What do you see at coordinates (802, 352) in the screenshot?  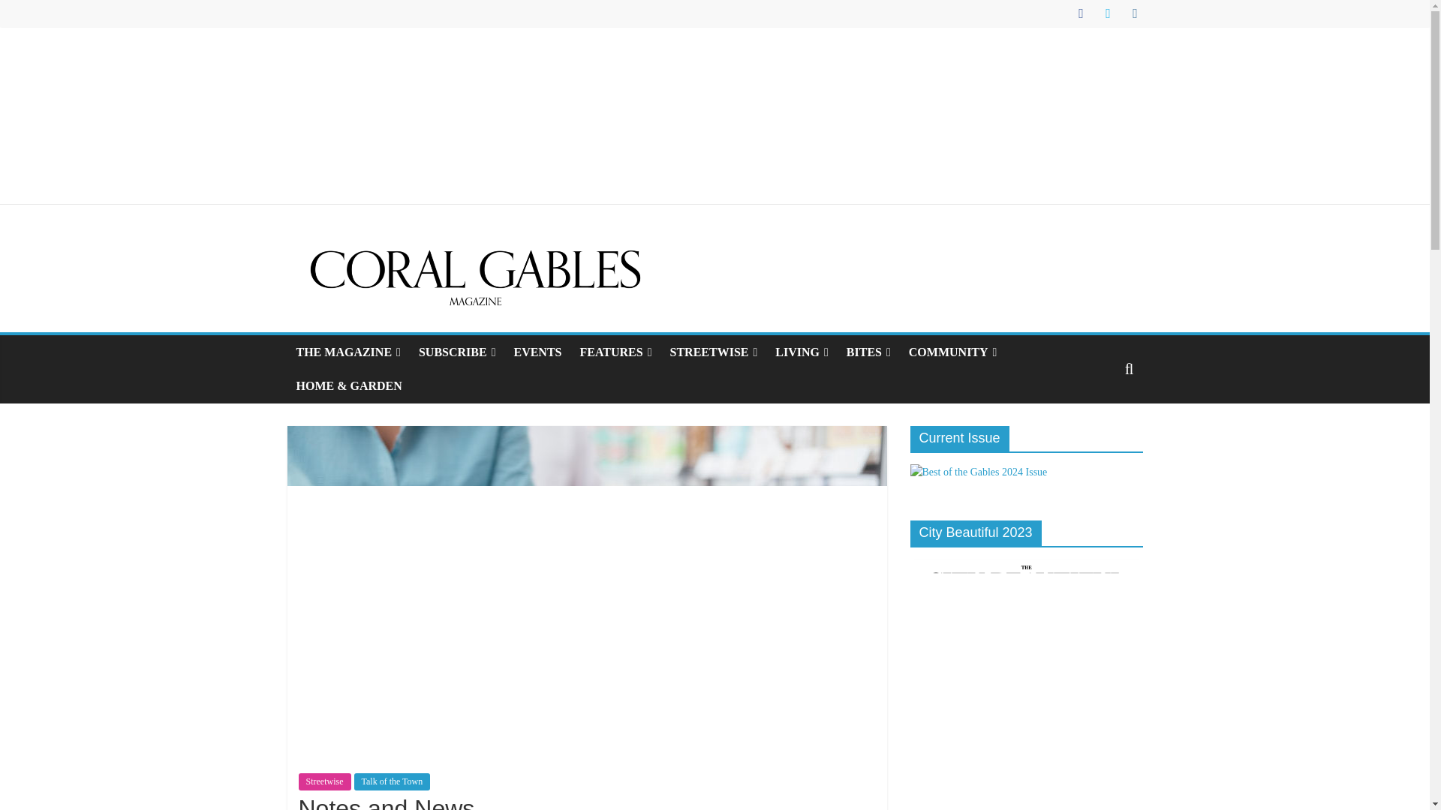 I see `LIVING` at bounding box center [802, 352].